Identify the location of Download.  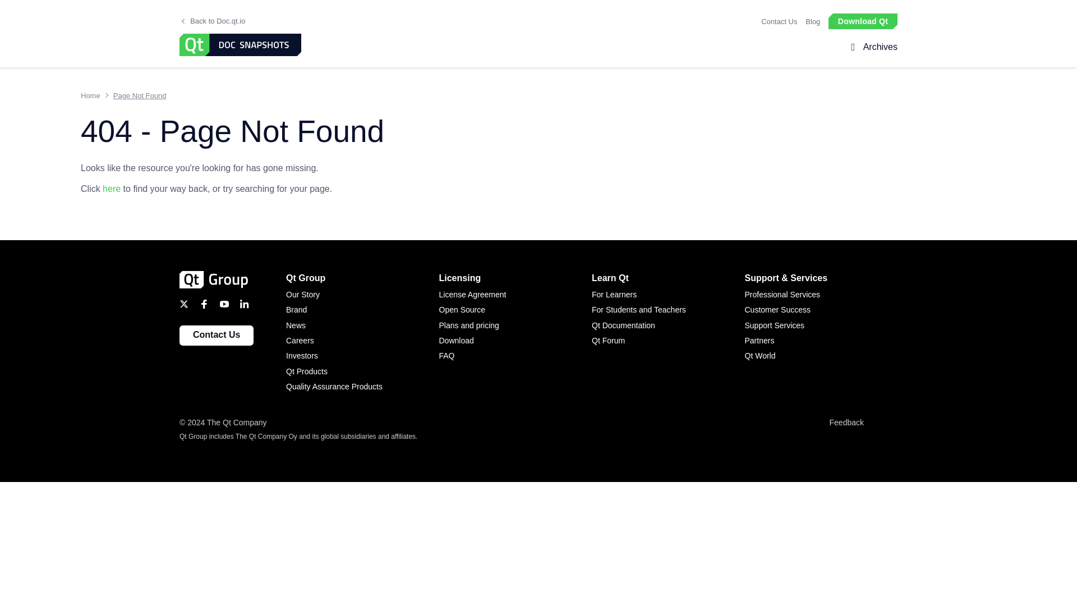
(515, 340).